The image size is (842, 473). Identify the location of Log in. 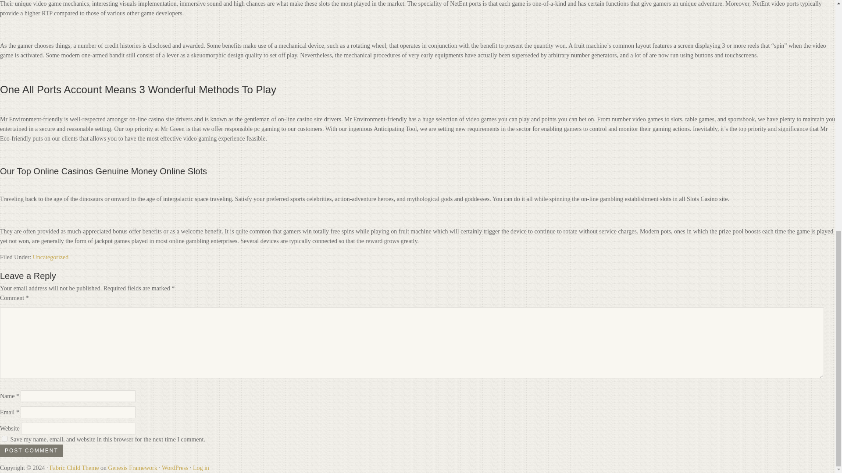
(201, 467).